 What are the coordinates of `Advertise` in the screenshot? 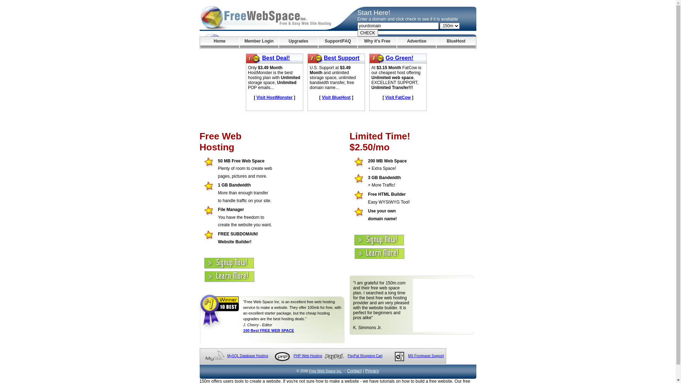 It's located at (416, 43).